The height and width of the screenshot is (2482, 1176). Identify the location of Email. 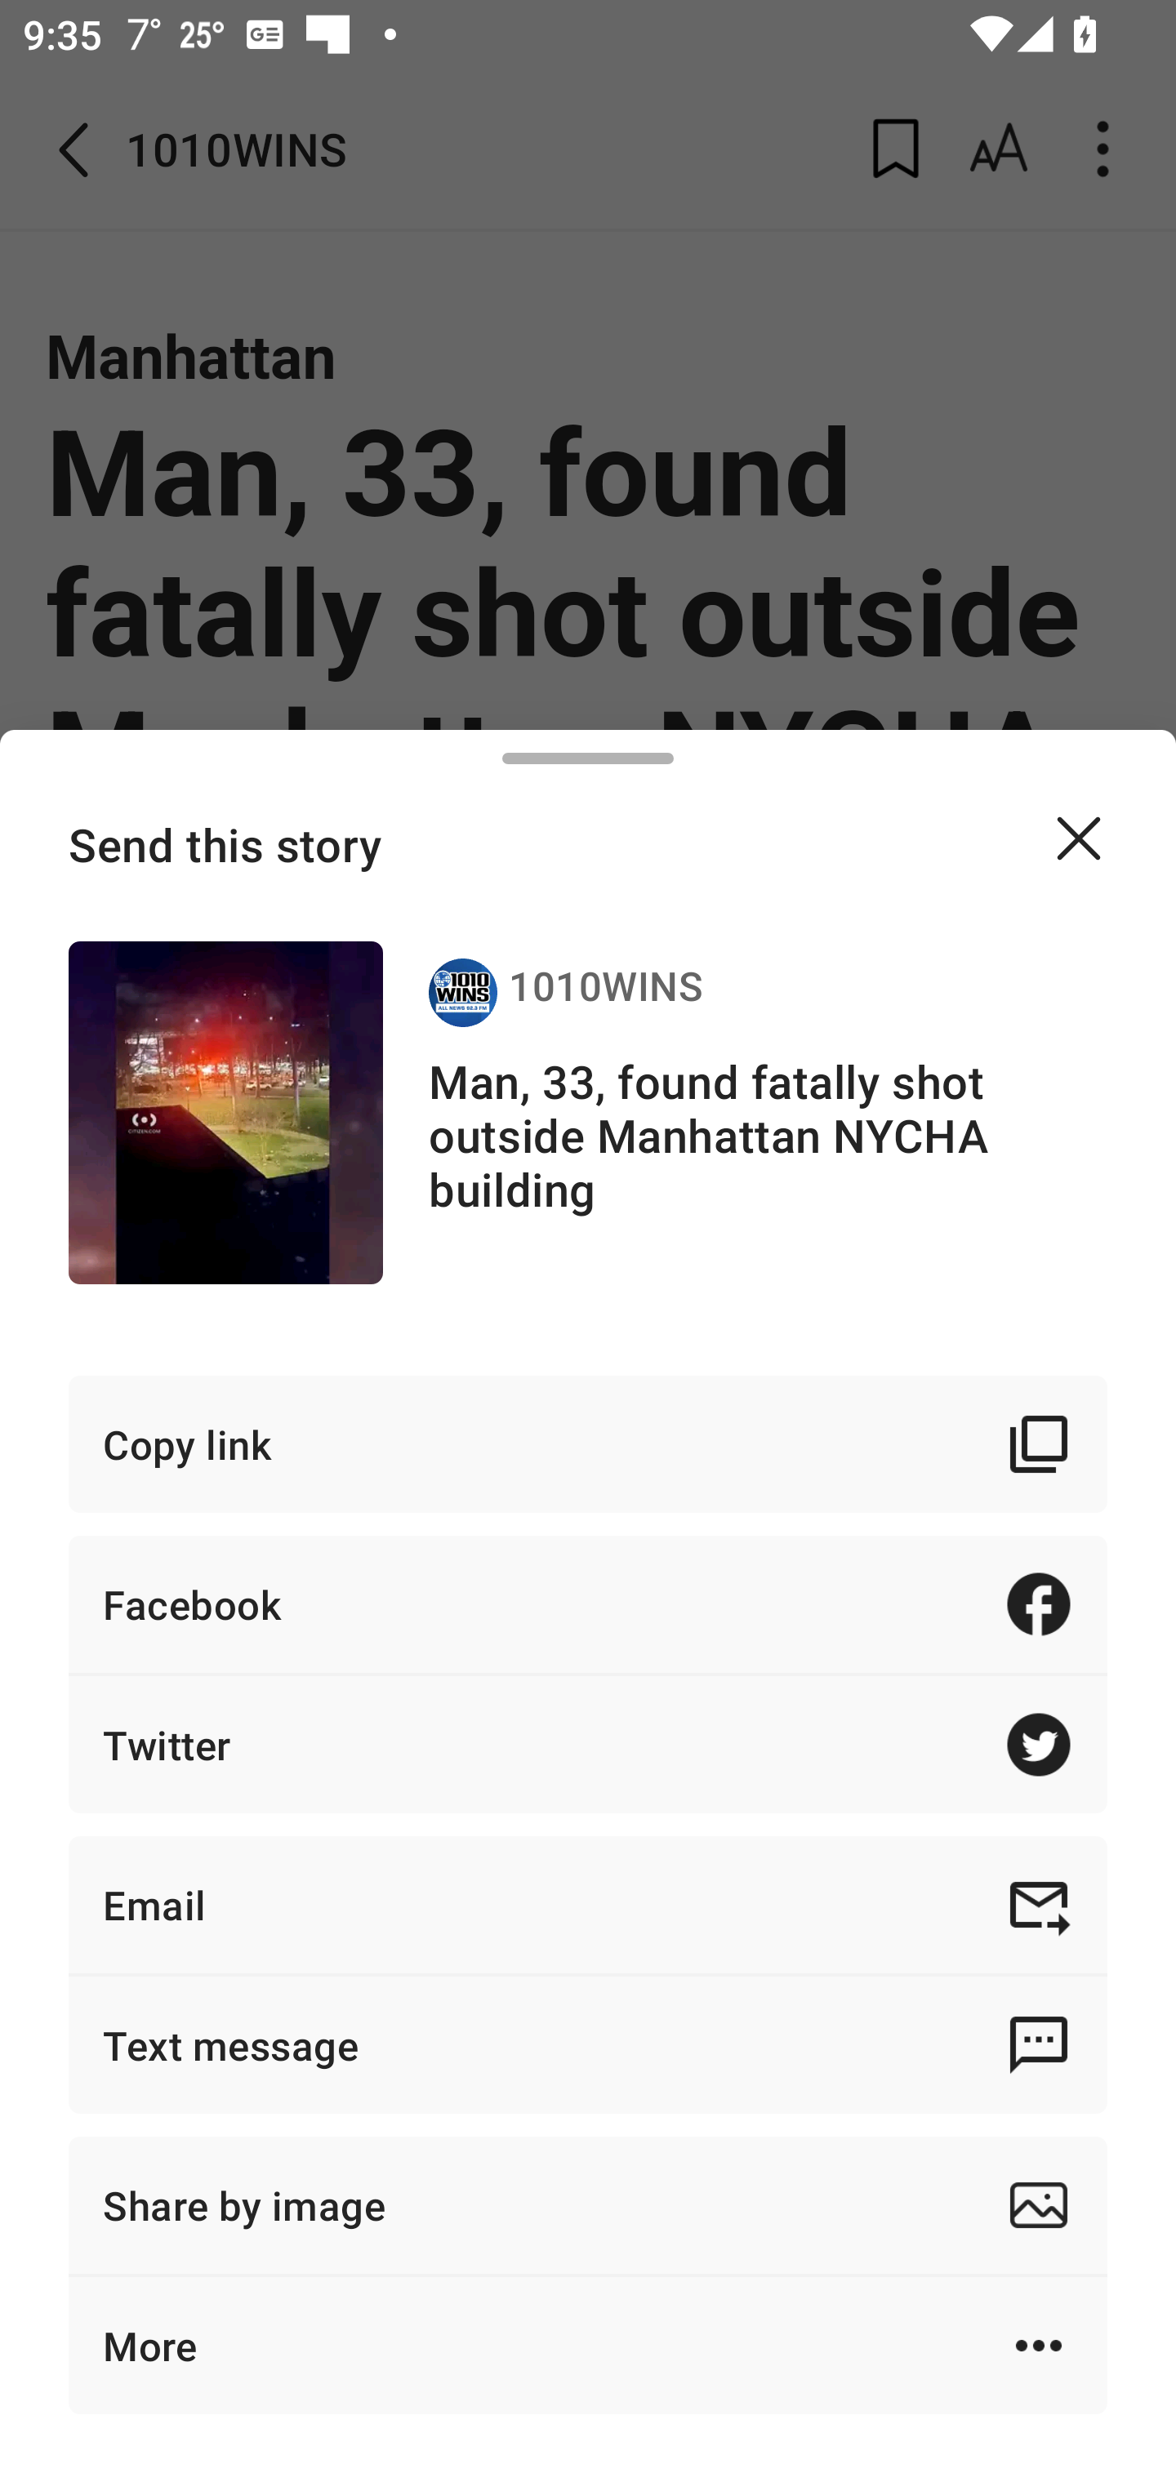
(588, 1904).